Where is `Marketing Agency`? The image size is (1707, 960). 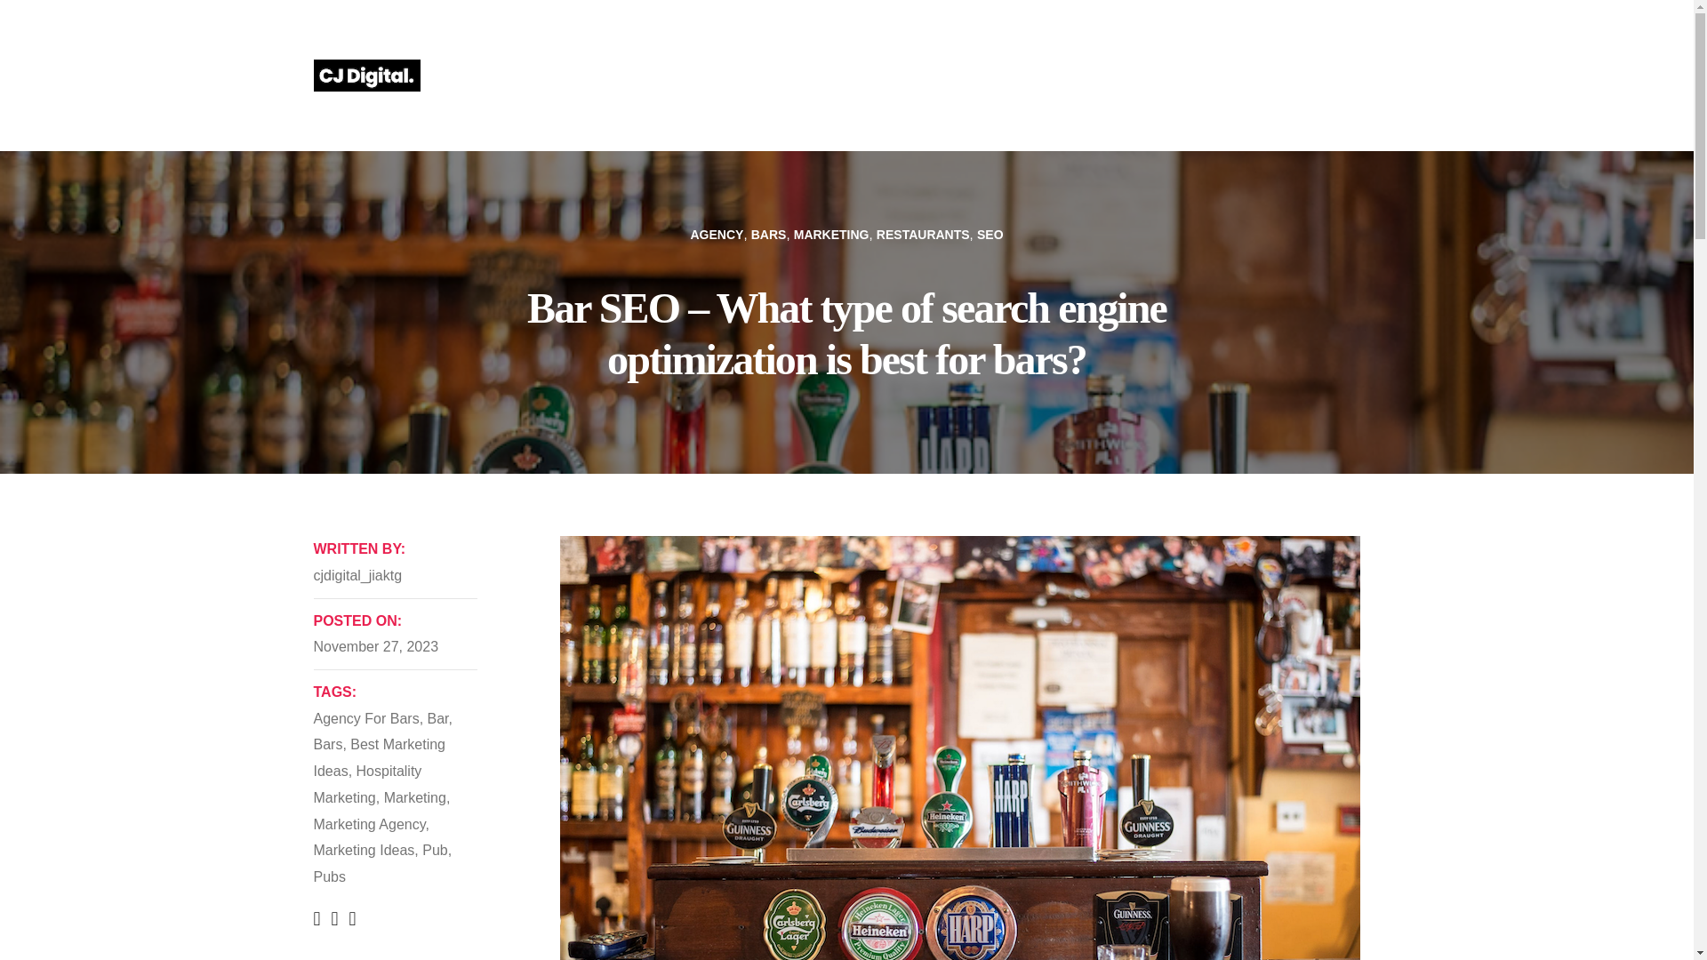 Marketing Agency is located at coordinates (368, 823).